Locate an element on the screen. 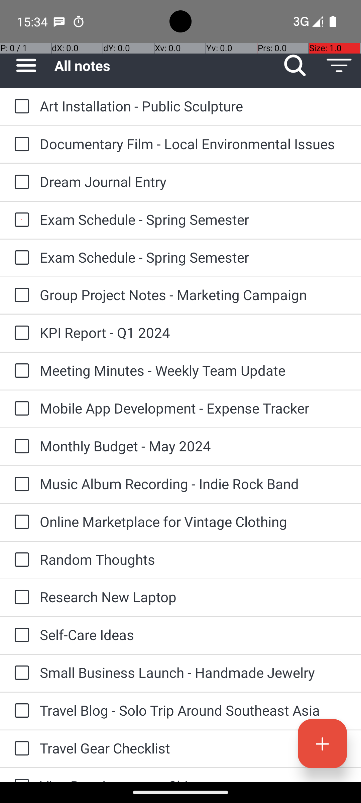 Image resolution: width=361 pixels, height=803 pixels. Monthly Budget - May 2024 is located at coordinates (194, 446).